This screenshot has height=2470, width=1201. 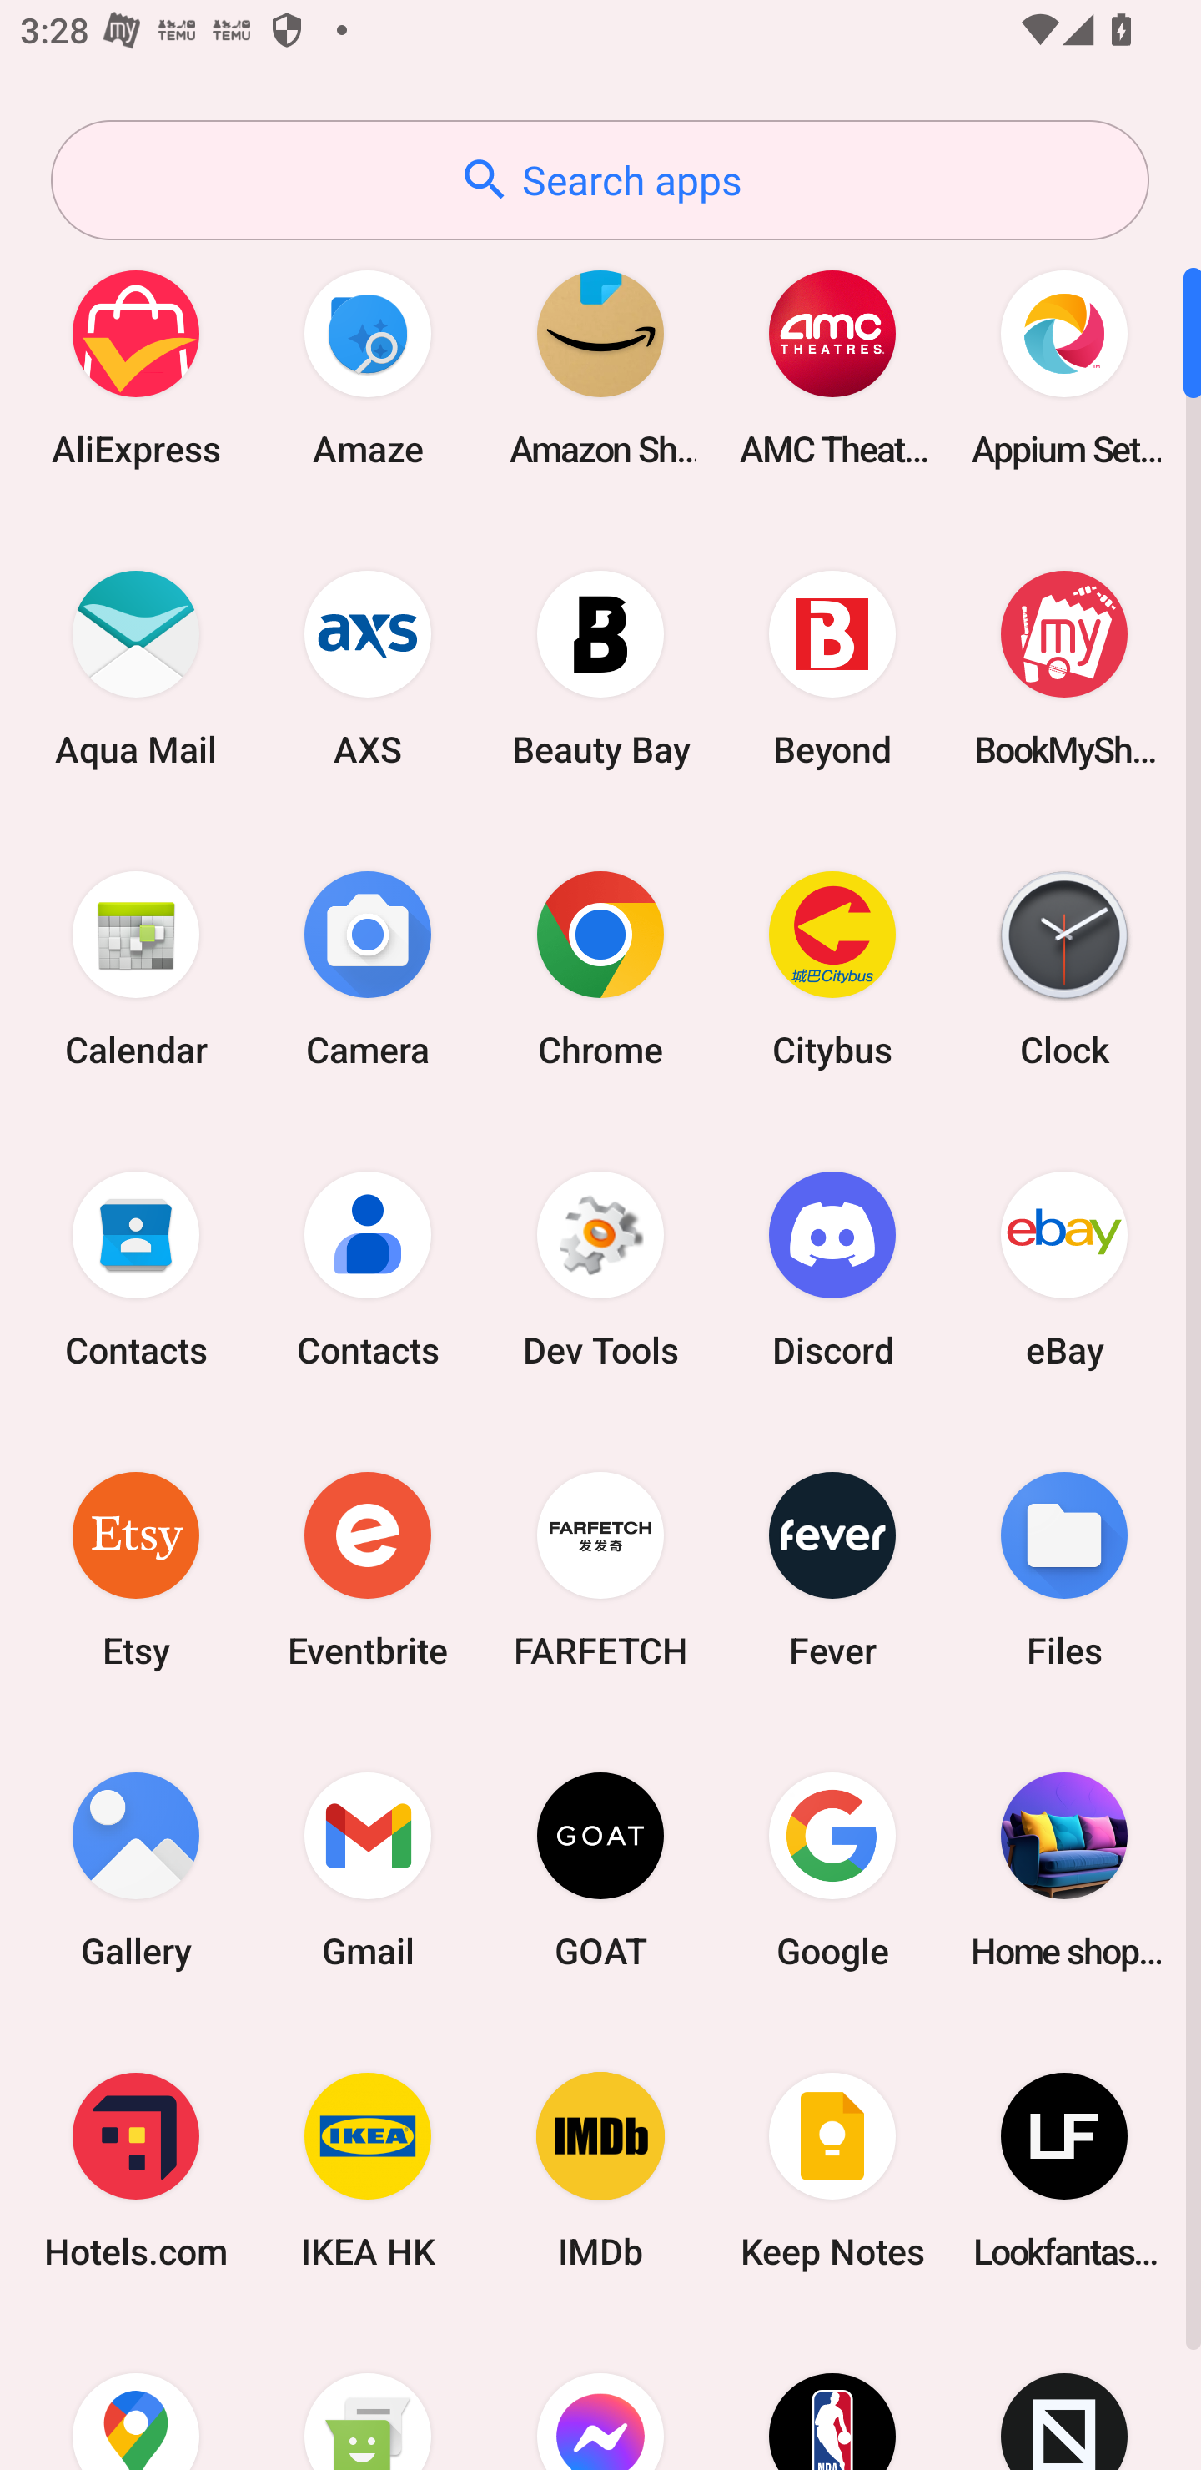 What do you see at coordinates (832, 968) in the screenshot?
I see `Citybus` at bounding box center [832, 968].